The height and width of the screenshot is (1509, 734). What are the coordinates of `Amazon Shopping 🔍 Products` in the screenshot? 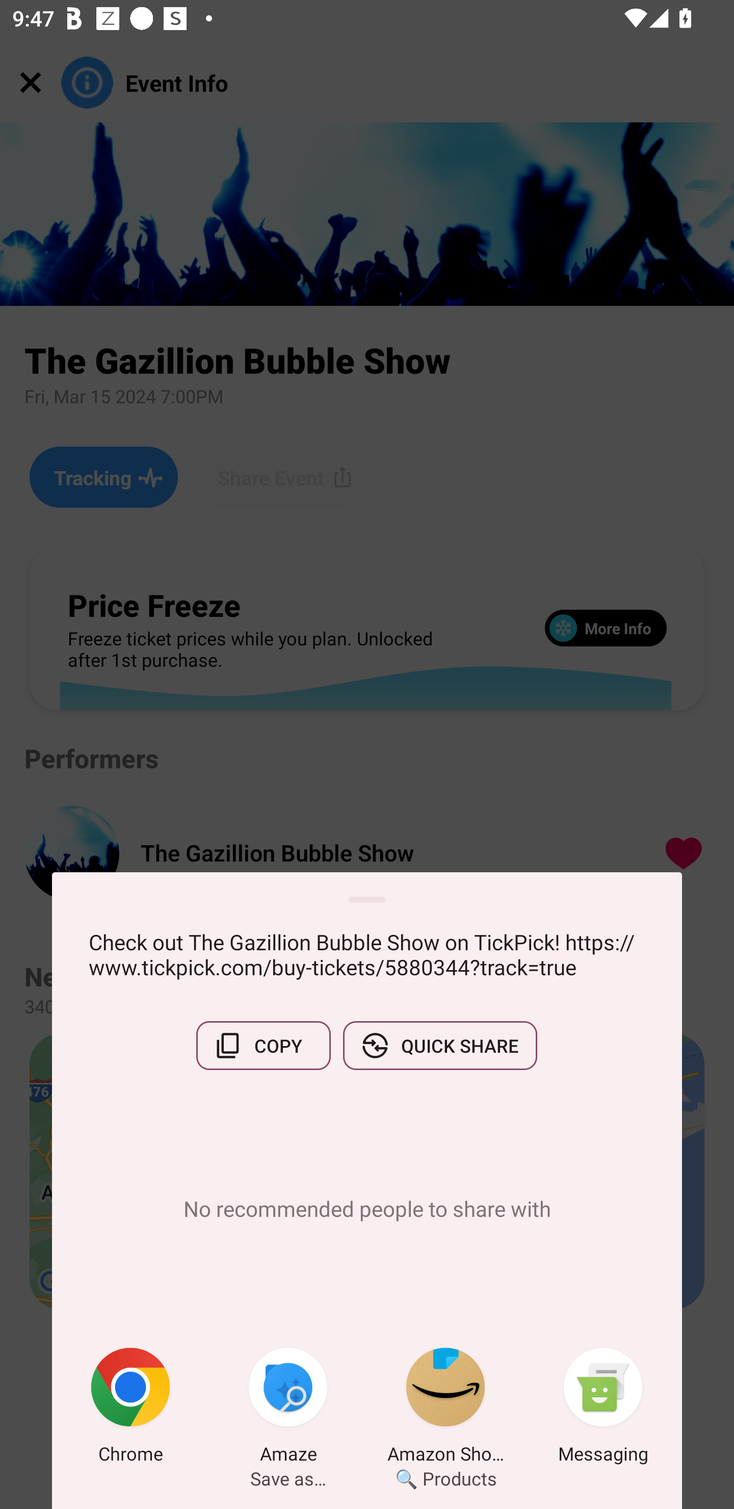 It's located at (445, 1409).